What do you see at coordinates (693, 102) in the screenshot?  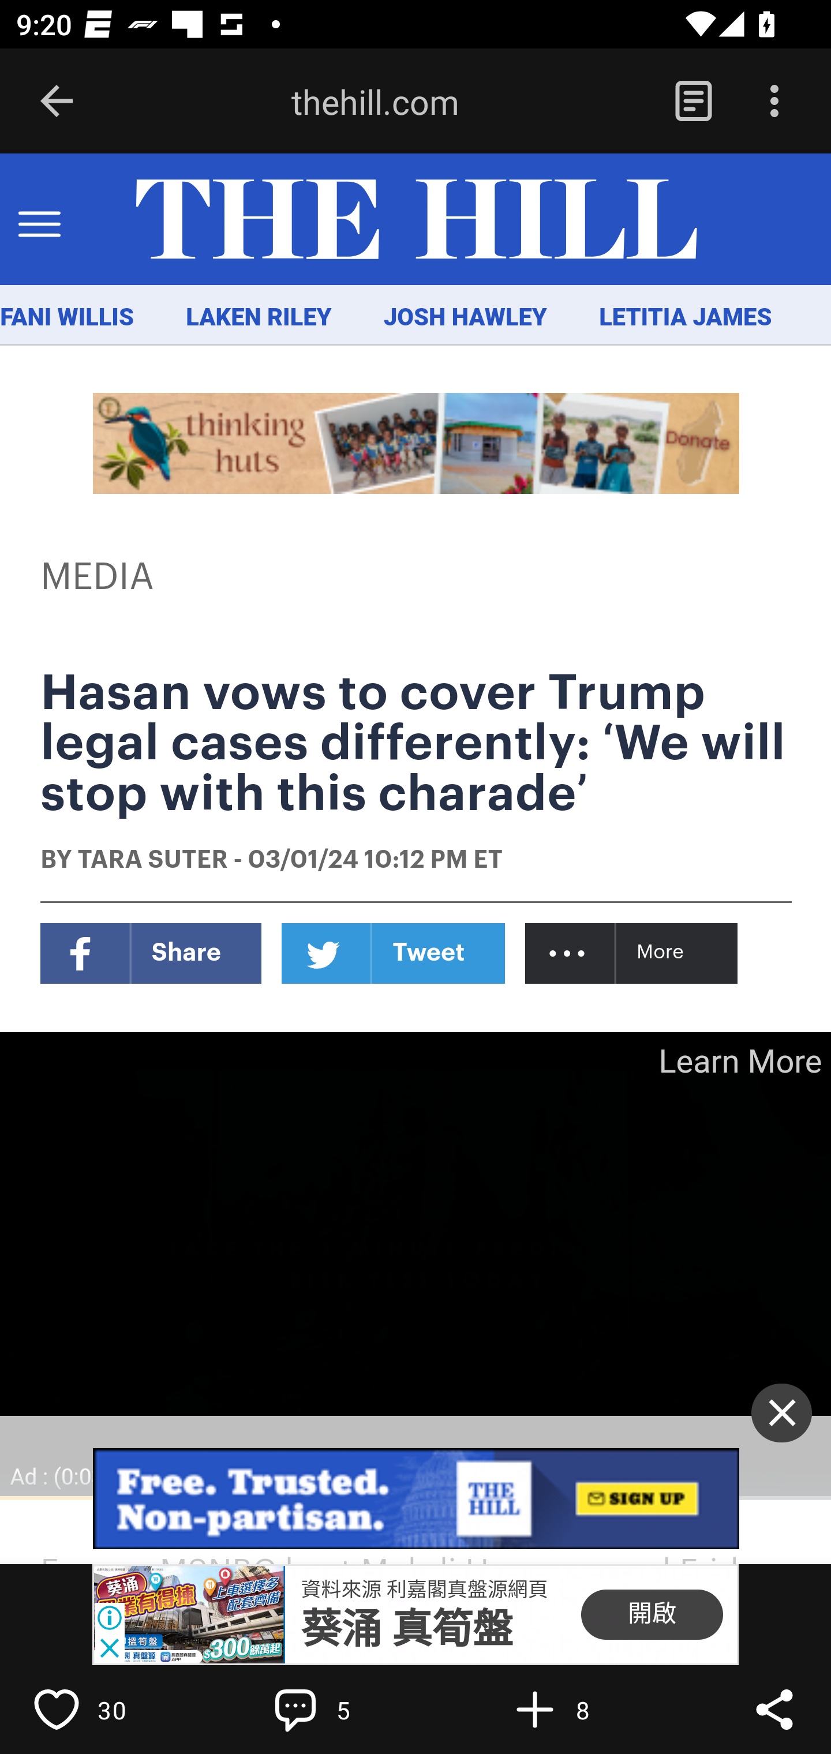 I see `Reader View` at bounding box center [693, 102].